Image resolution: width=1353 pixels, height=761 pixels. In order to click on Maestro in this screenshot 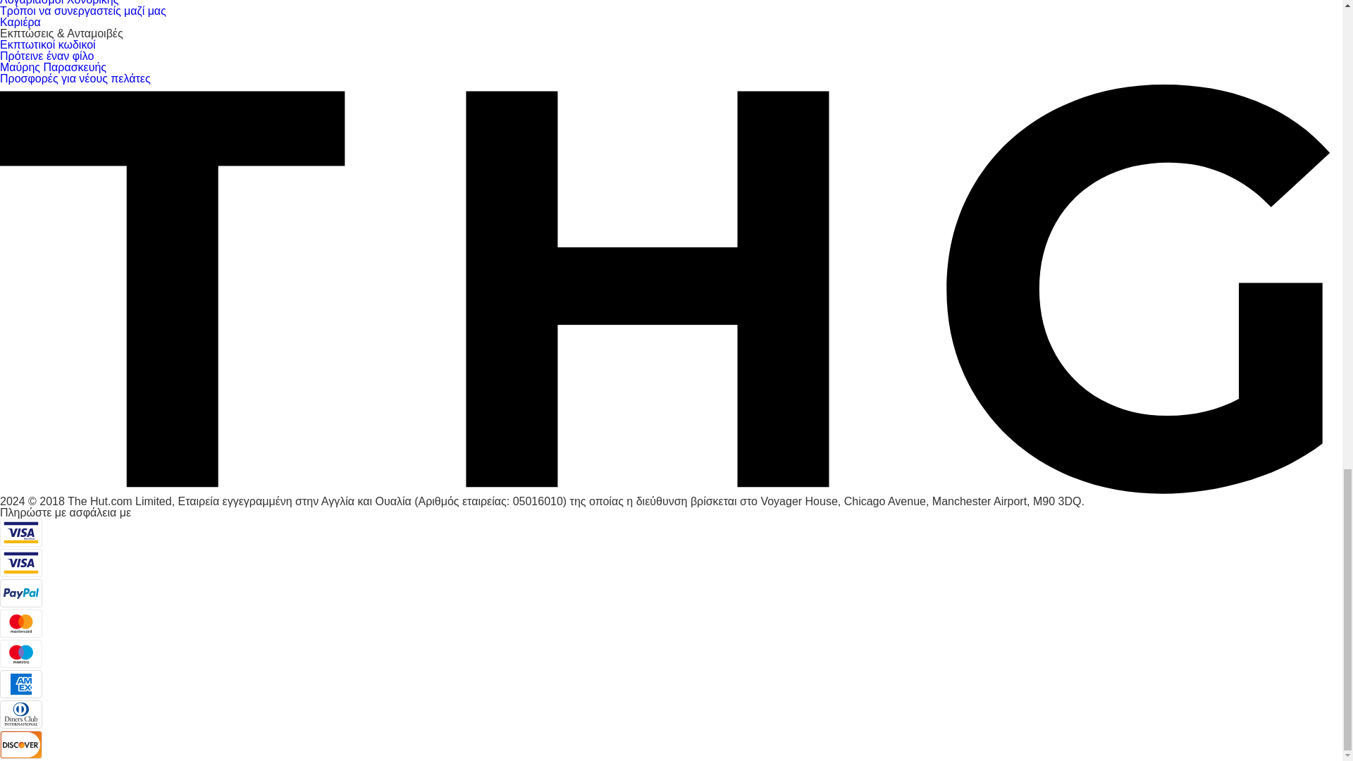, I will do `click(21, 654)`.